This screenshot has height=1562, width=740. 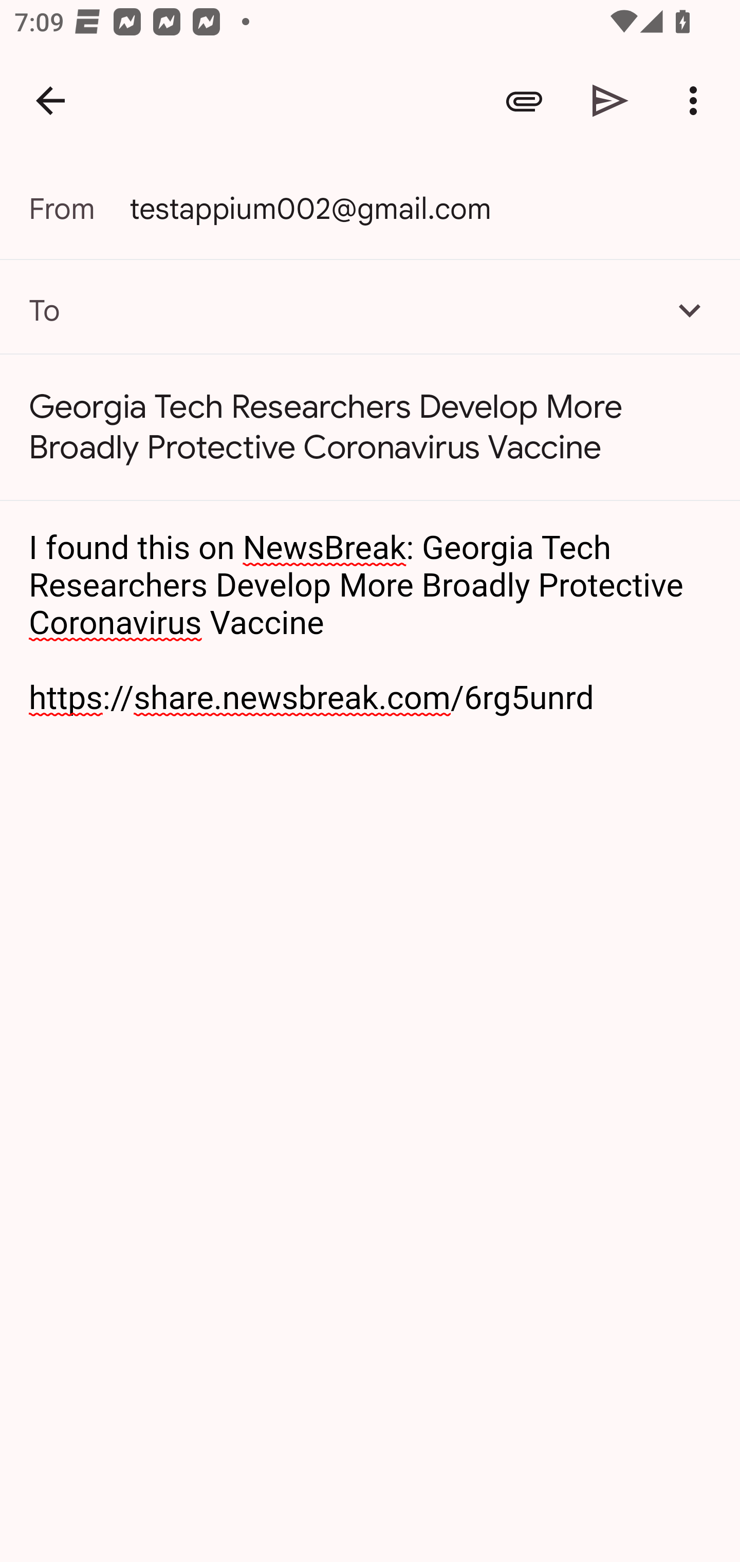 What do you see at coordinates (690, 310) in the screenshot?
I see `Add Cc/Bcc` at bounding box center [690, 310].